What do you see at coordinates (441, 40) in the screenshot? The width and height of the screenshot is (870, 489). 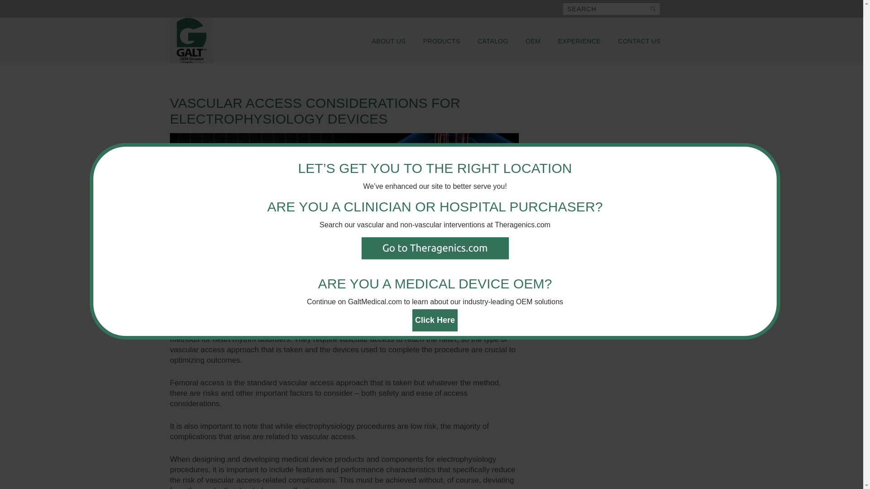 I see `PRODUCTS` at bounding box center [441, 40].